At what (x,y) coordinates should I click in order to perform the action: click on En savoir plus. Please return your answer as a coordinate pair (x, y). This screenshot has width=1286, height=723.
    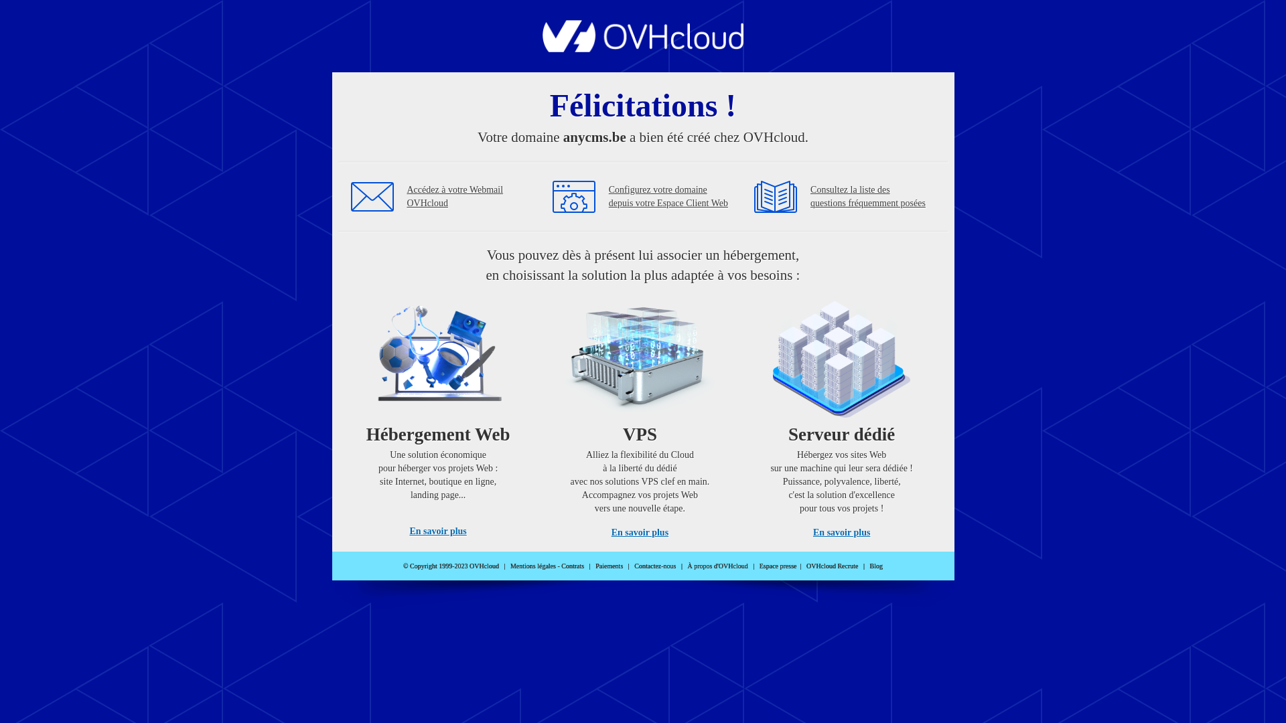
    Looking at the image, I should click on (841, 533).